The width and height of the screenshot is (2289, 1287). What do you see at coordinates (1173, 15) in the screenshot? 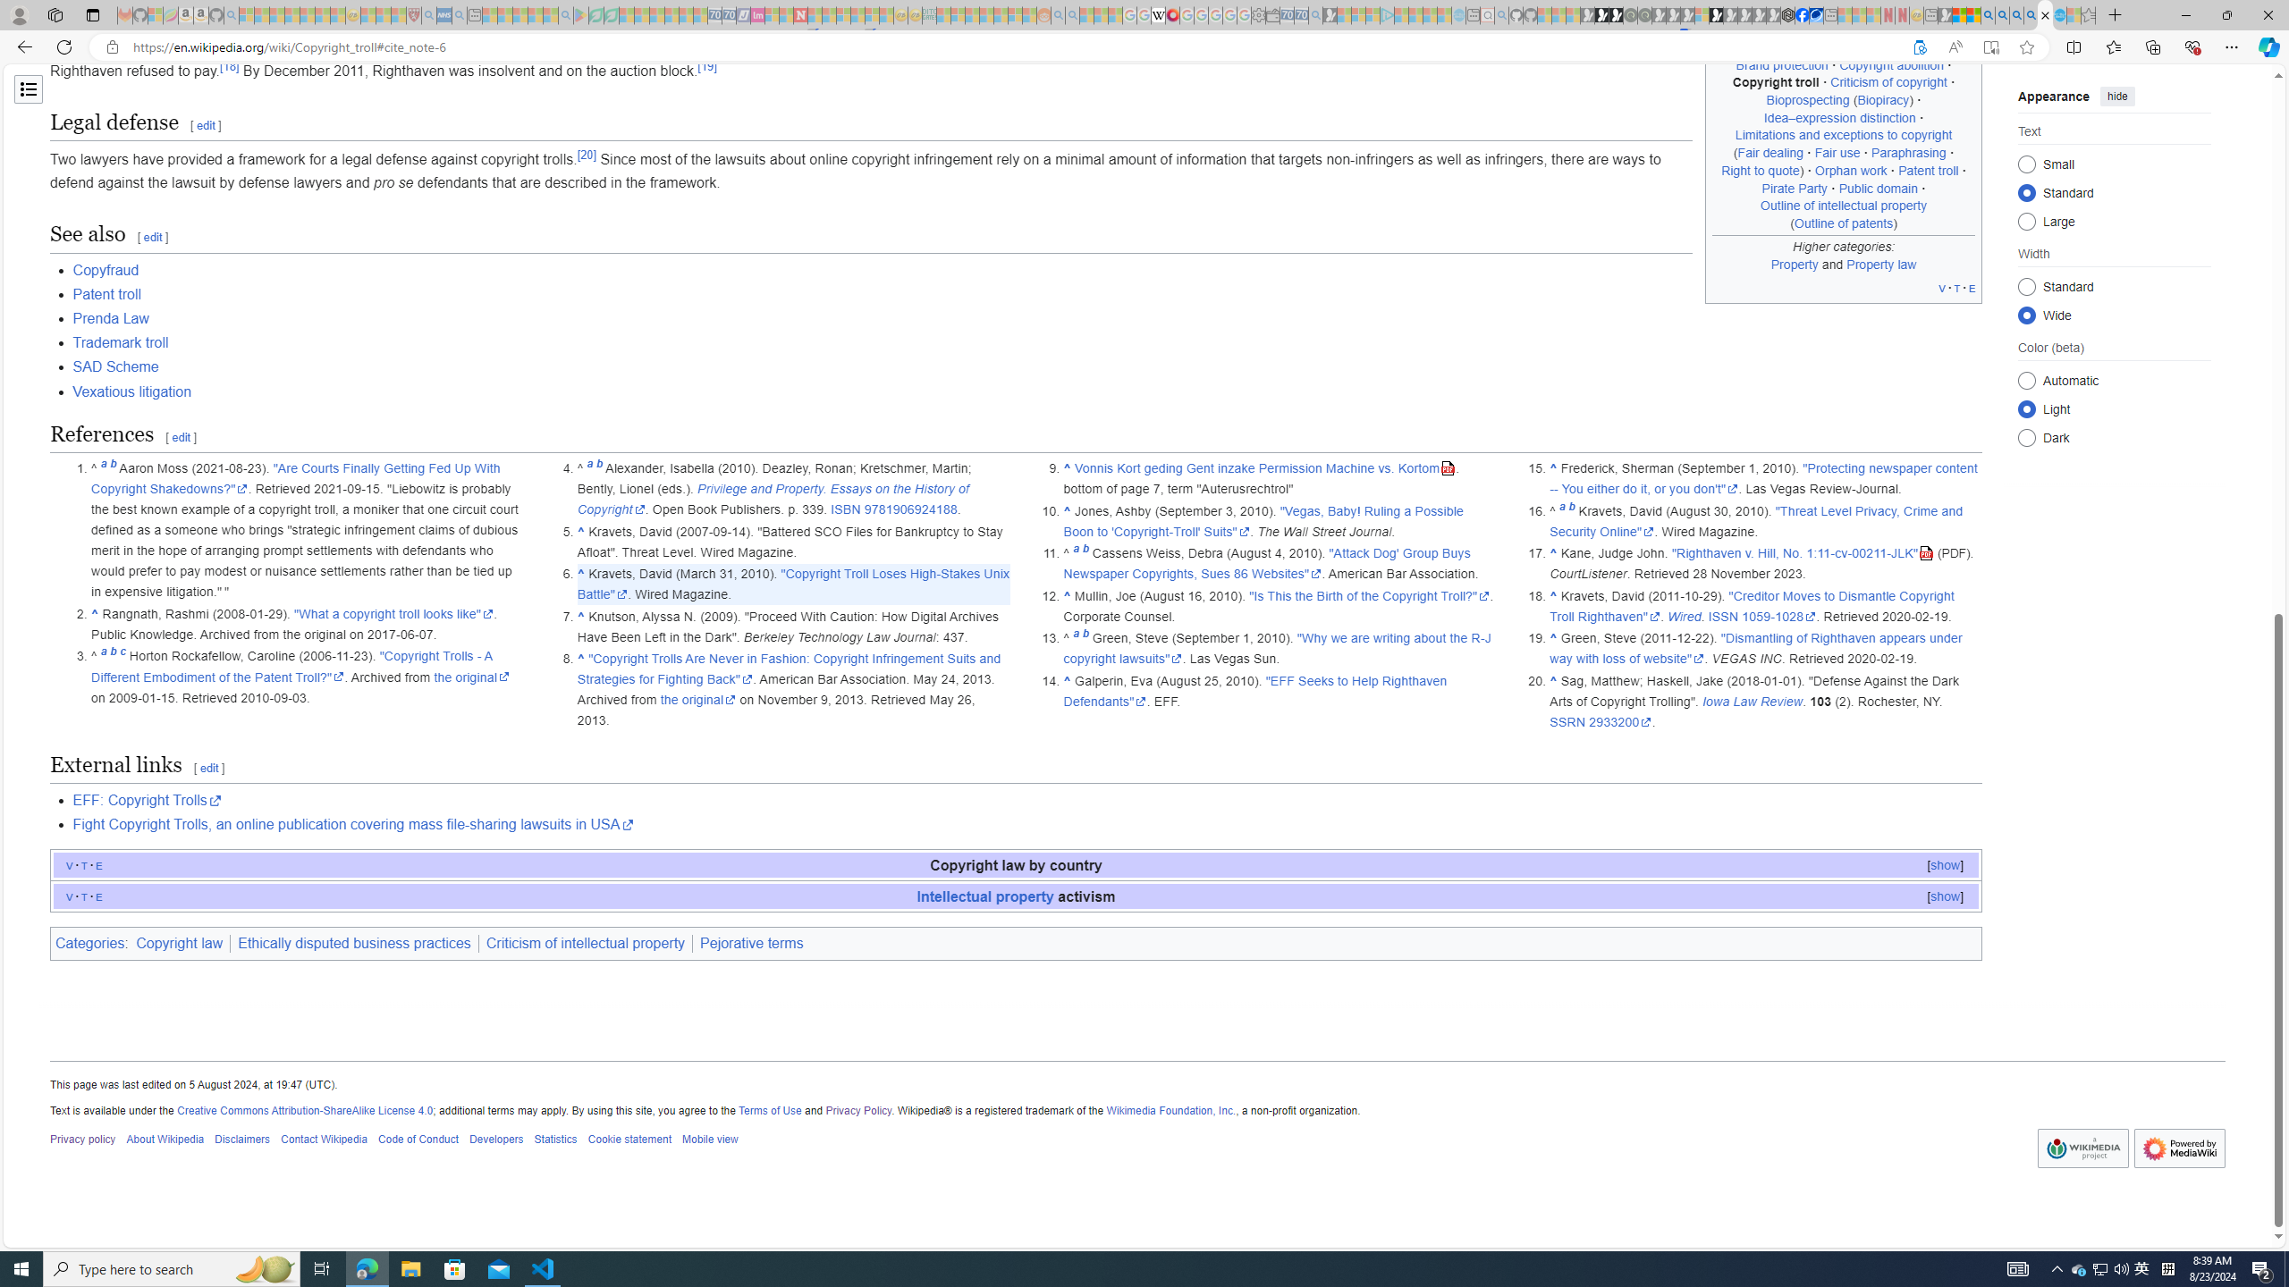
I see `MediaWiki` at bounding box center [1173, 15].